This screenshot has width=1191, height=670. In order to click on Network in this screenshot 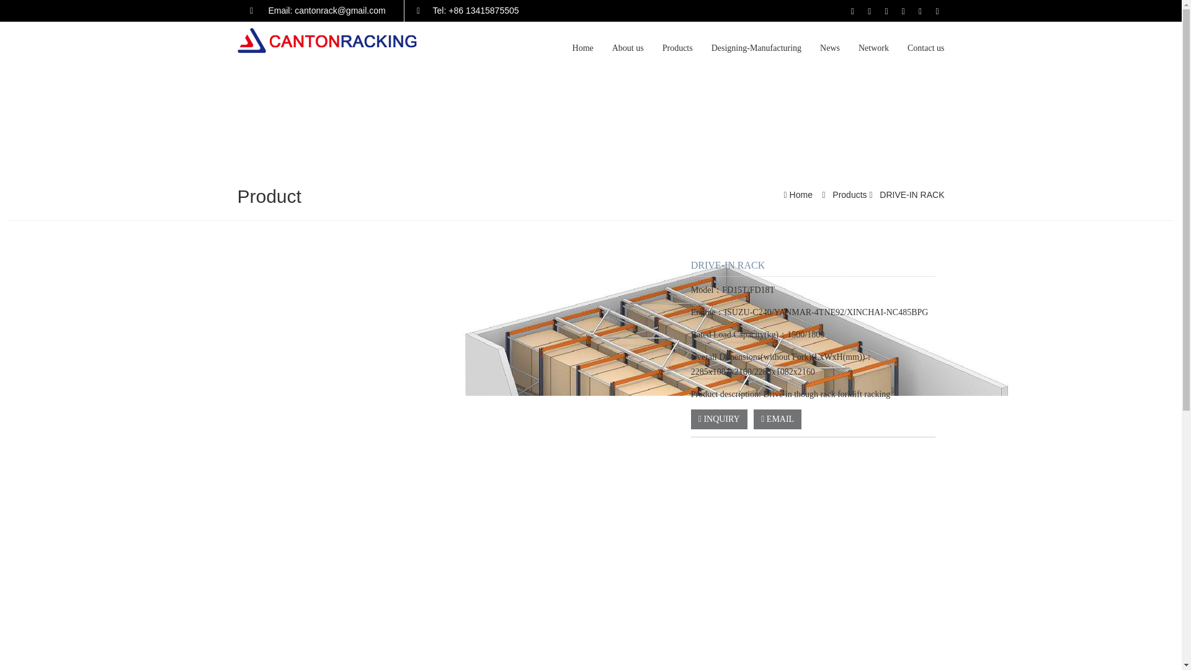, I will do `click(873, 48)`.